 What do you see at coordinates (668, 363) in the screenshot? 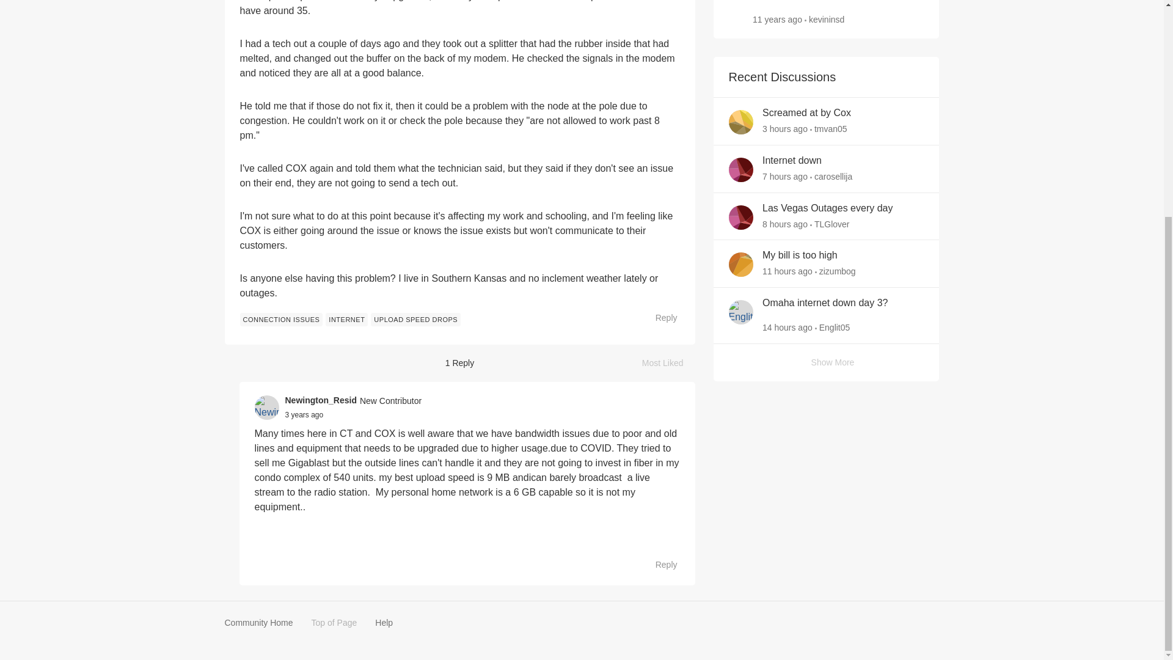
I see `INTERNET` at bounding box center [668, 363].